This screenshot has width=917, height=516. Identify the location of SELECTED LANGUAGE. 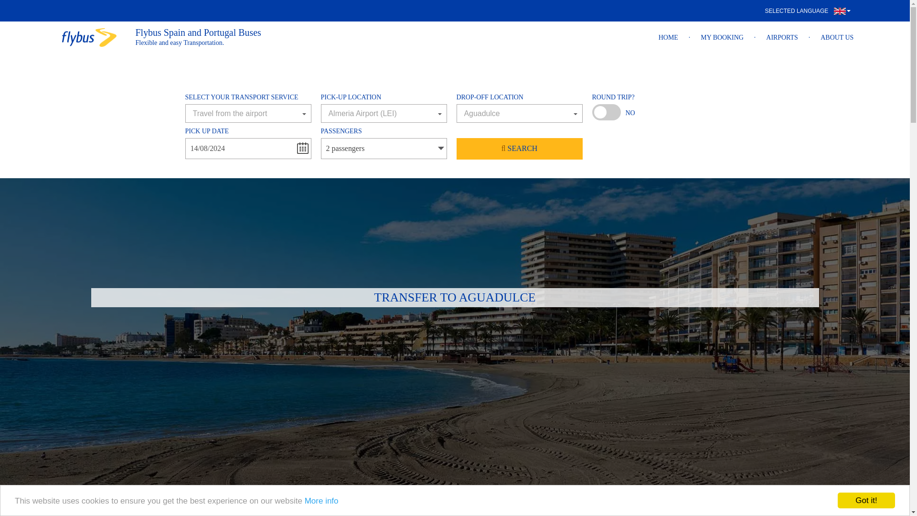
(808, 11).